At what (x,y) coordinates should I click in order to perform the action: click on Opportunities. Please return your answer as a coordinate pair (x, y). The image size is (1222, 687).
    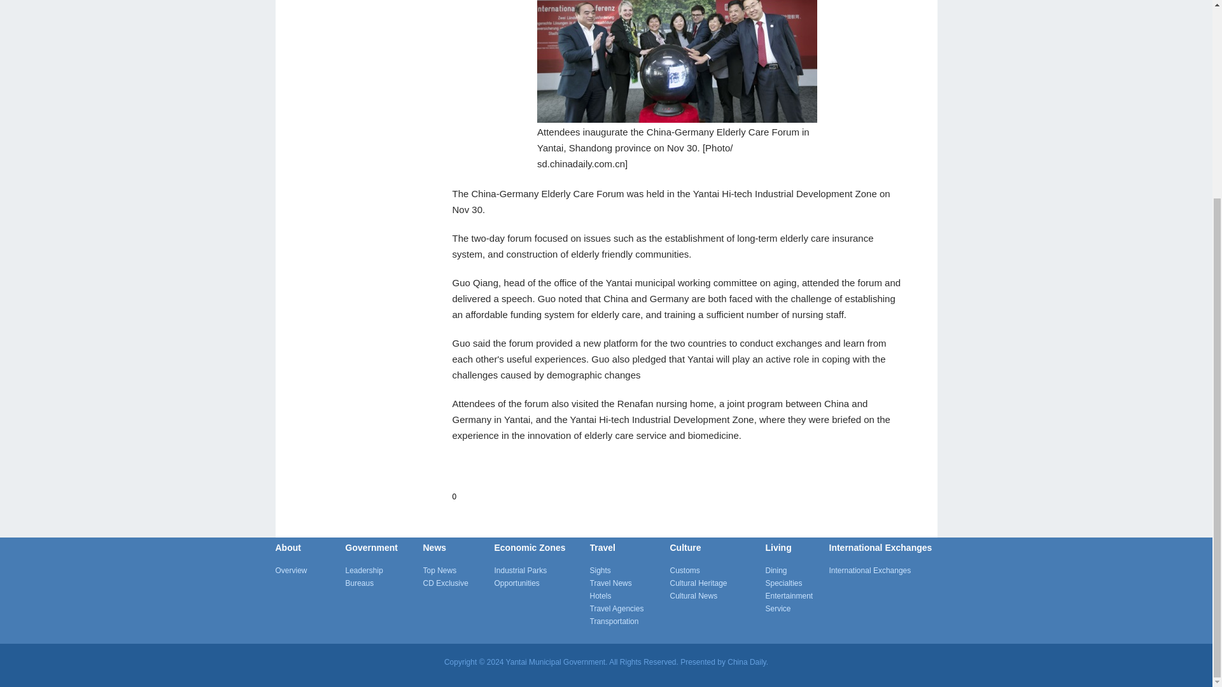
    Looking at the image, I should click on (541, 583).